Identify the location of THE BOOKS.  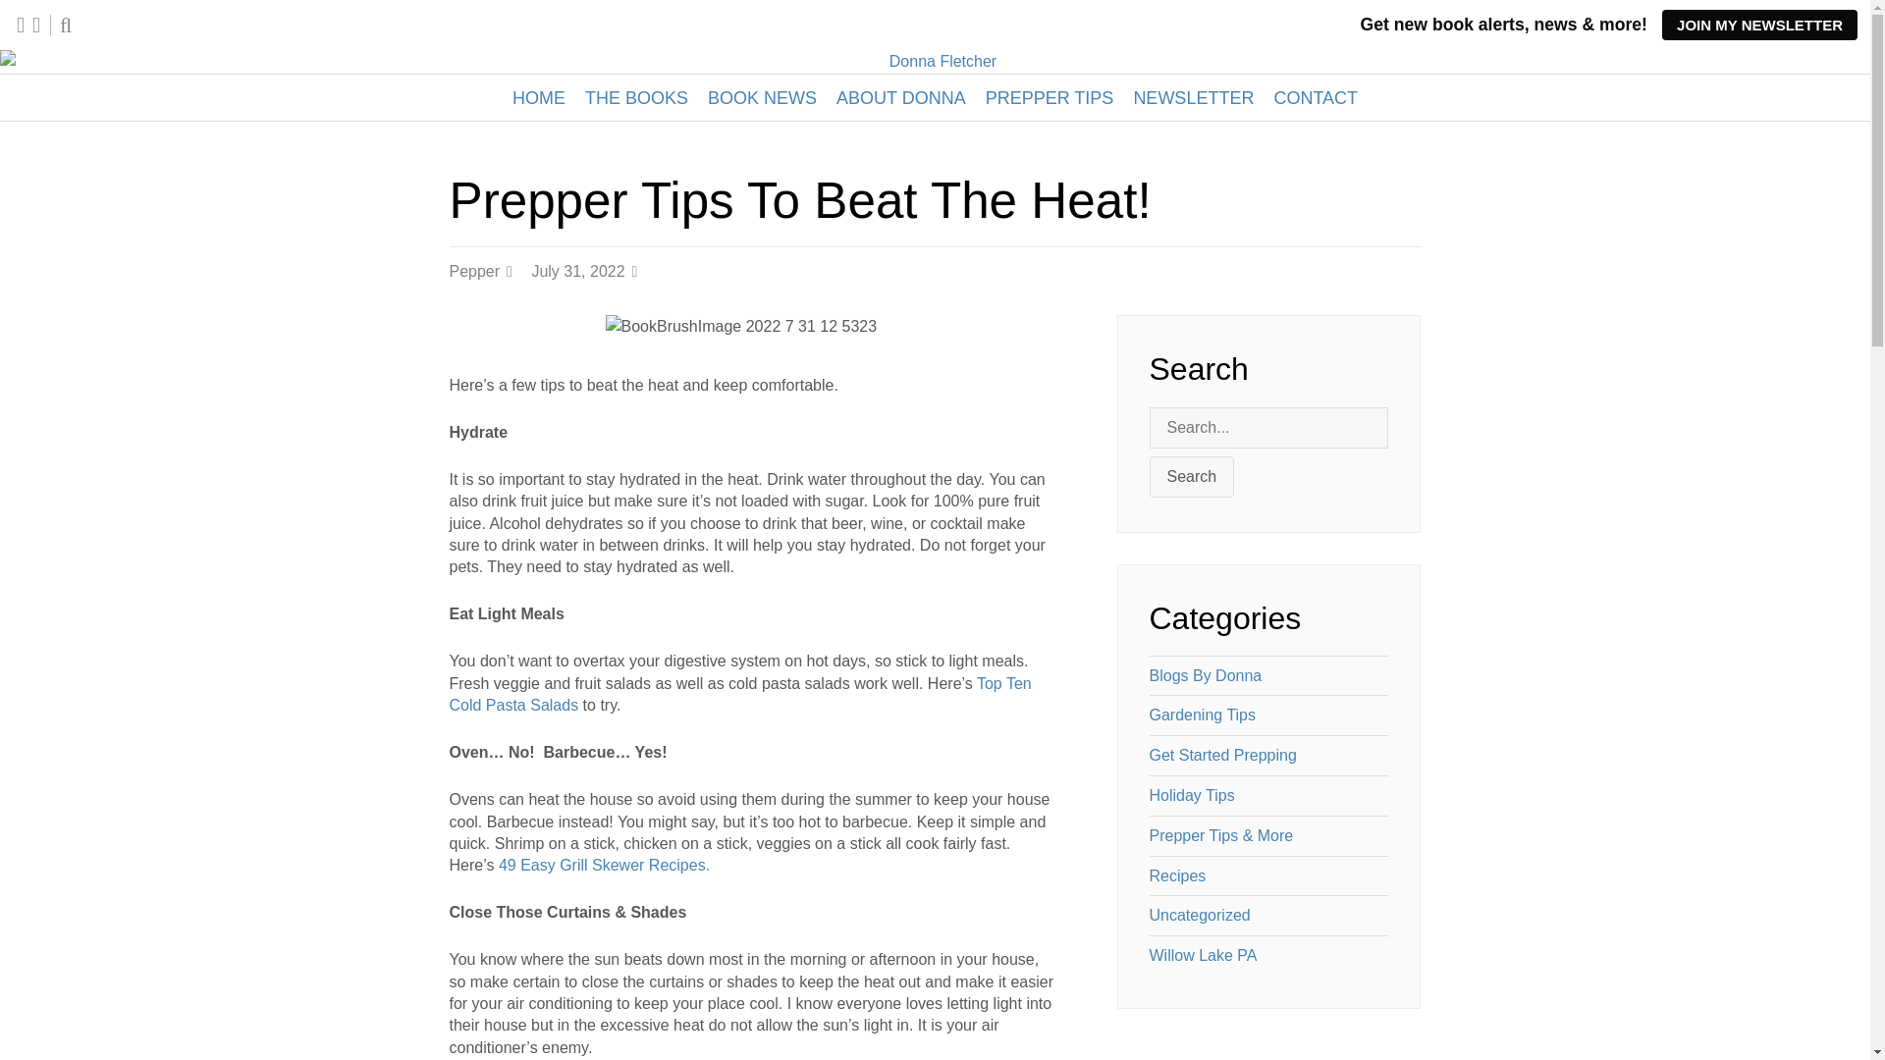
(636, 98).